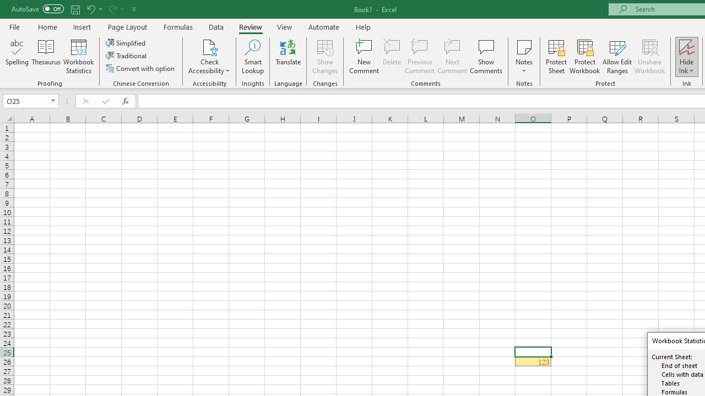 The image size is (705, 396). What do you see at coordinates (288, 56) in the screenshot?
I see `Translate` at bounding box center [288, 56].